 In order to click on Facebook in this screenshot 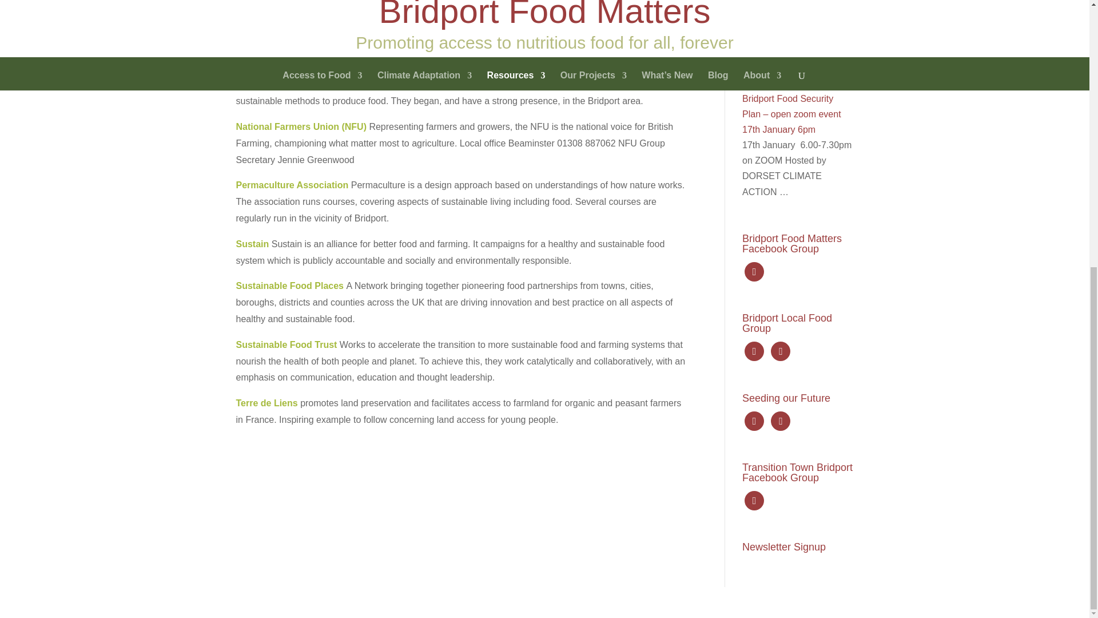, I will do `click(754, 420)`.